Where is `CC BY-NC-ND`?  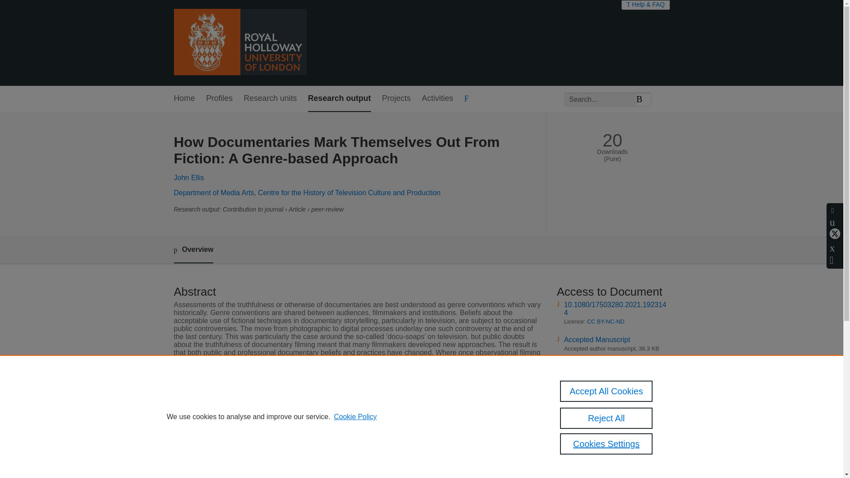
CC BY-NC-ND is located at coordinates (606, 321).